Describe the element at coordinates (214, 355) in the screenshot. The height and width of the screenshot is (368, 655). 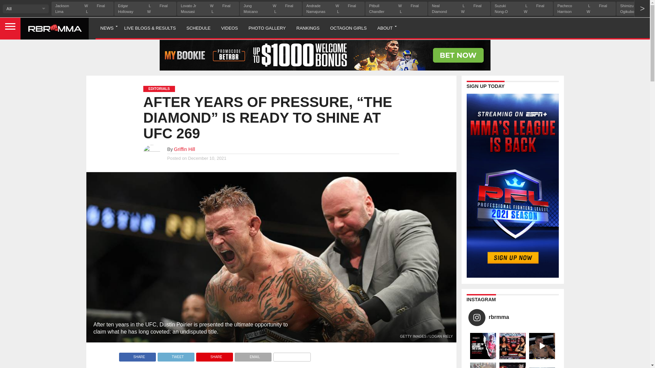
I see `Pin This Post` at that location.